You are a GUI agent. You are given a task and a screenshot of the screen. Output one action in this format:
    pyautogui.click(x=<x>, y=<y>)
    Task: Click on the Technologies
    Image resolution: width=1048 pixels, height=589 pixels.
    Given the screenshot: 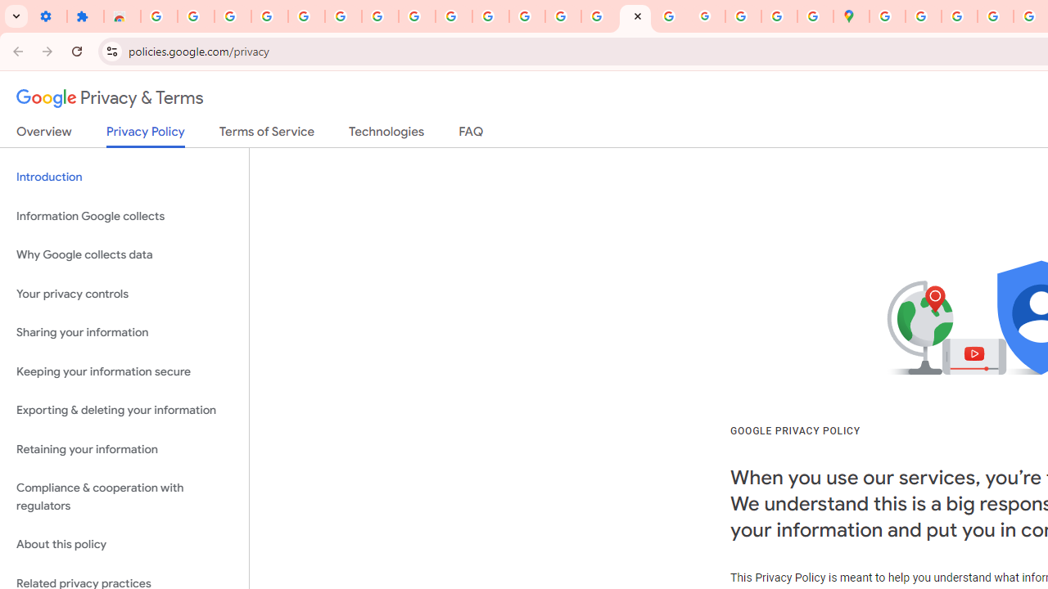 What is the action you would take?
    pyautogui.click(x=386, y=135)
    